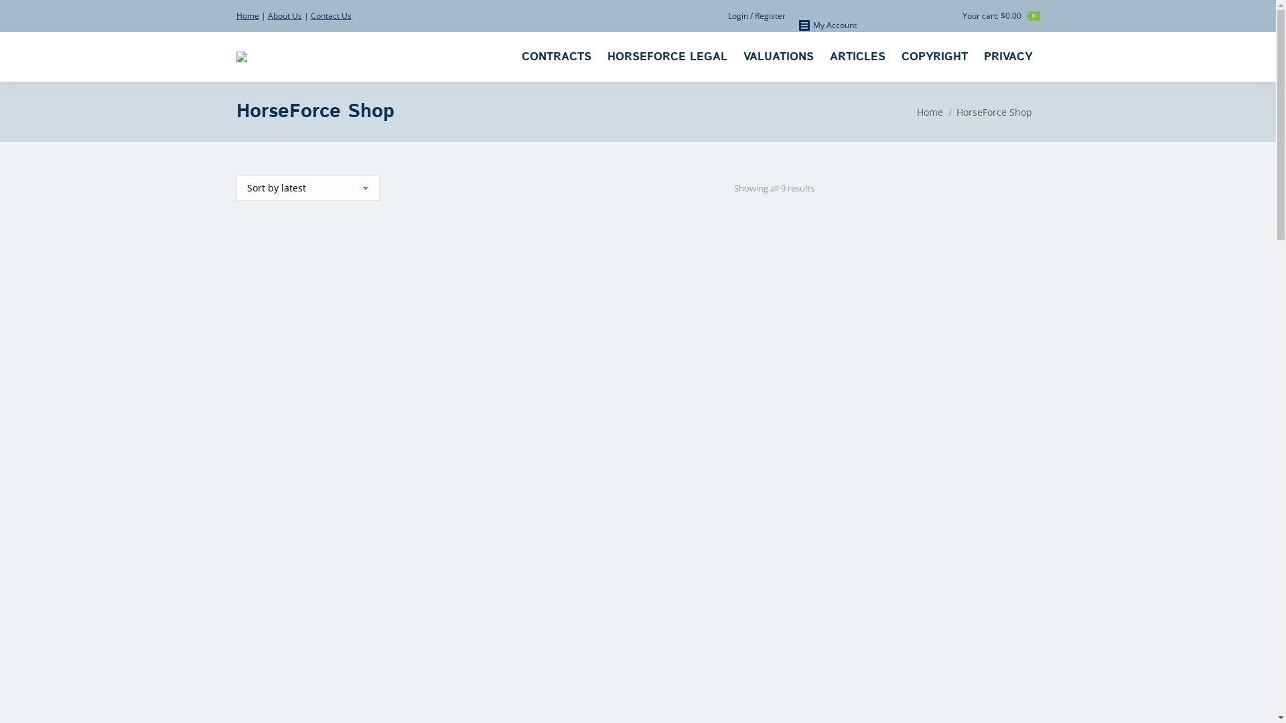 The image size is (1286, 723). Describe the element at coordinates (556, 56) in the screenshot. I see `CONTRACTS` at that location.